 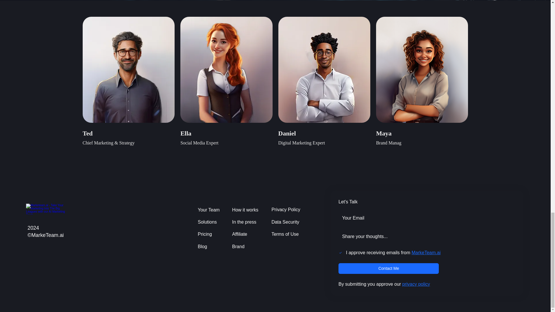 What do you see at coordinates (426, 252) in the screenshot?
I see `MarkeTeam.ai` at bounding box center [426, 252].